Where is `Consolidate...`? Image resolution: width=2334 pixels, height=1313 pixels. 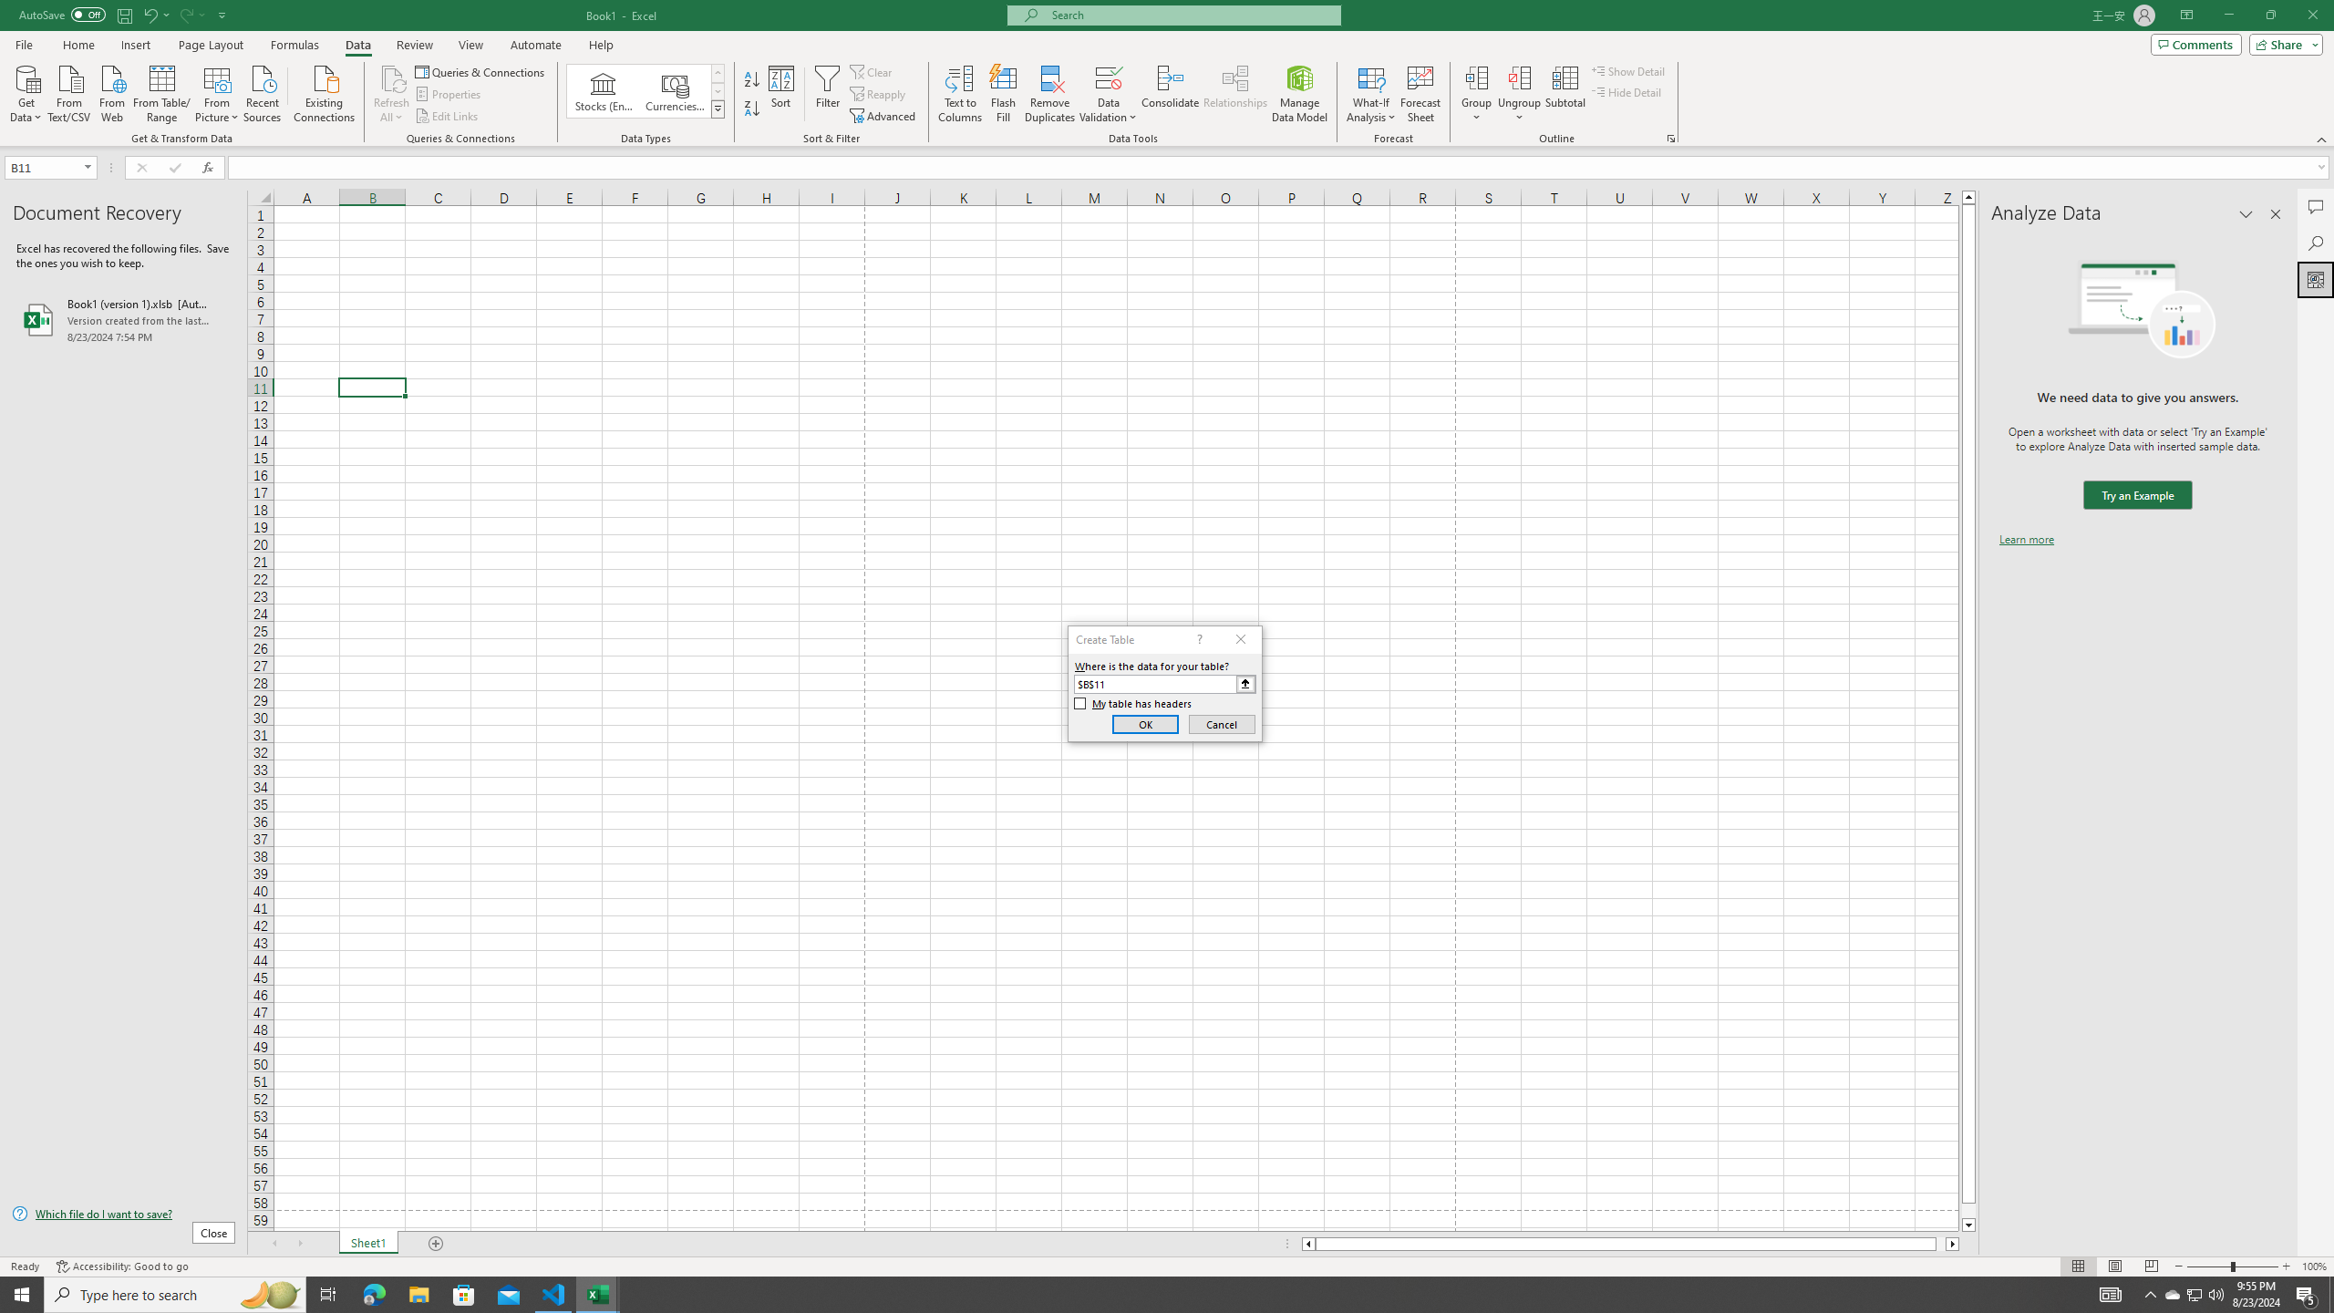 Consolidate... is located at coordinates (1171, 94).